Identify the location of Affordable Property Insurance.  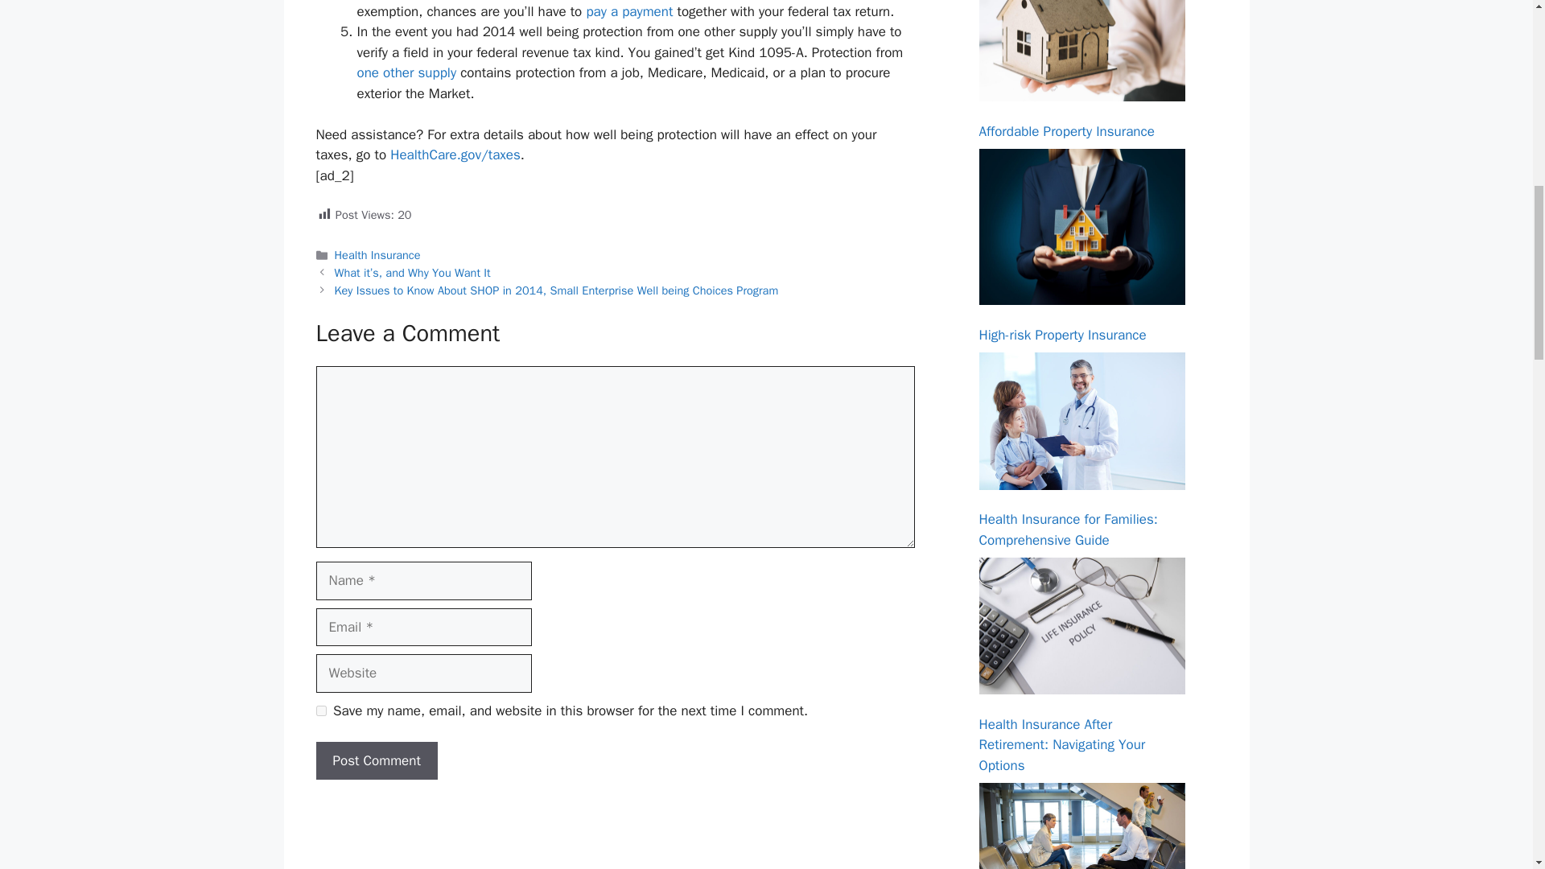
(1081, 51).